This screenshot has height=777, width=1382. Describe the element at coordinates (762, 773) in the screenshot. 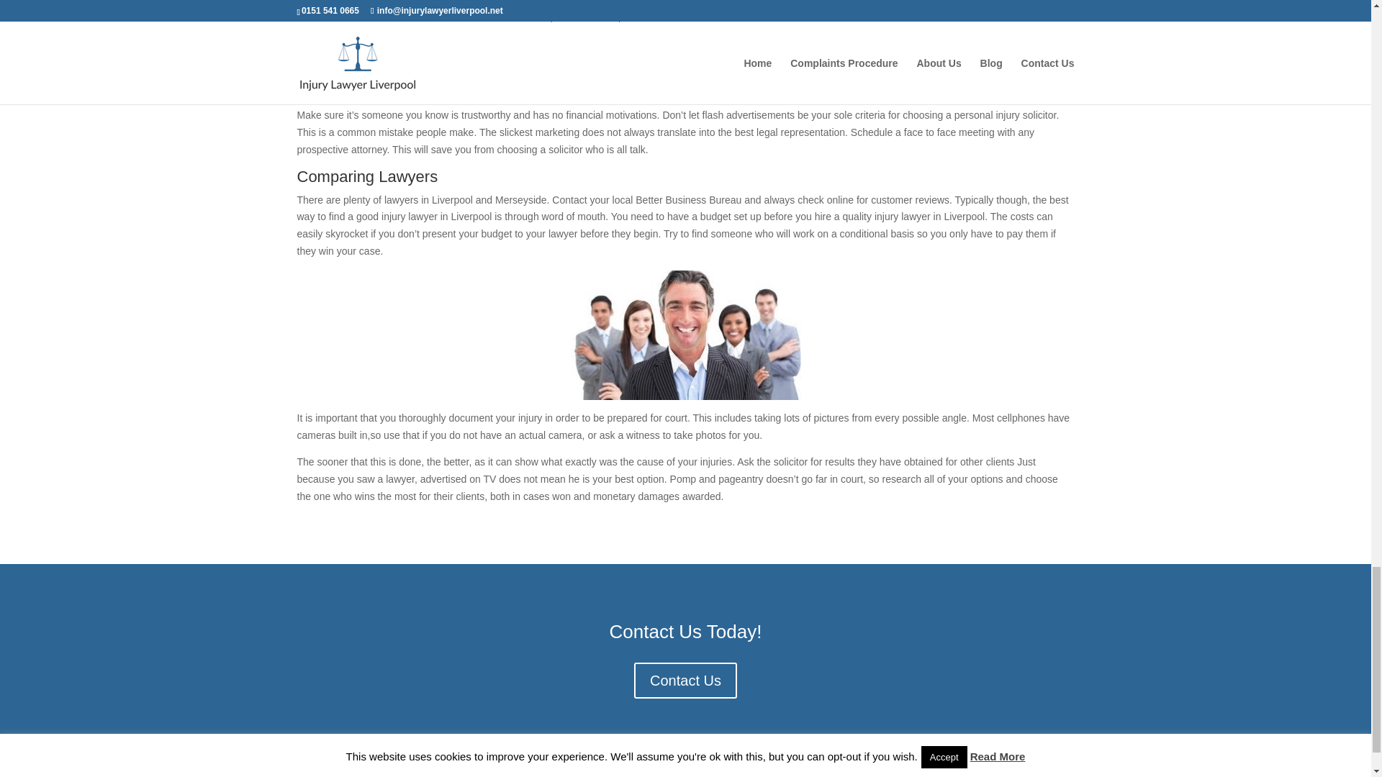

I see `Privacy` at that location.